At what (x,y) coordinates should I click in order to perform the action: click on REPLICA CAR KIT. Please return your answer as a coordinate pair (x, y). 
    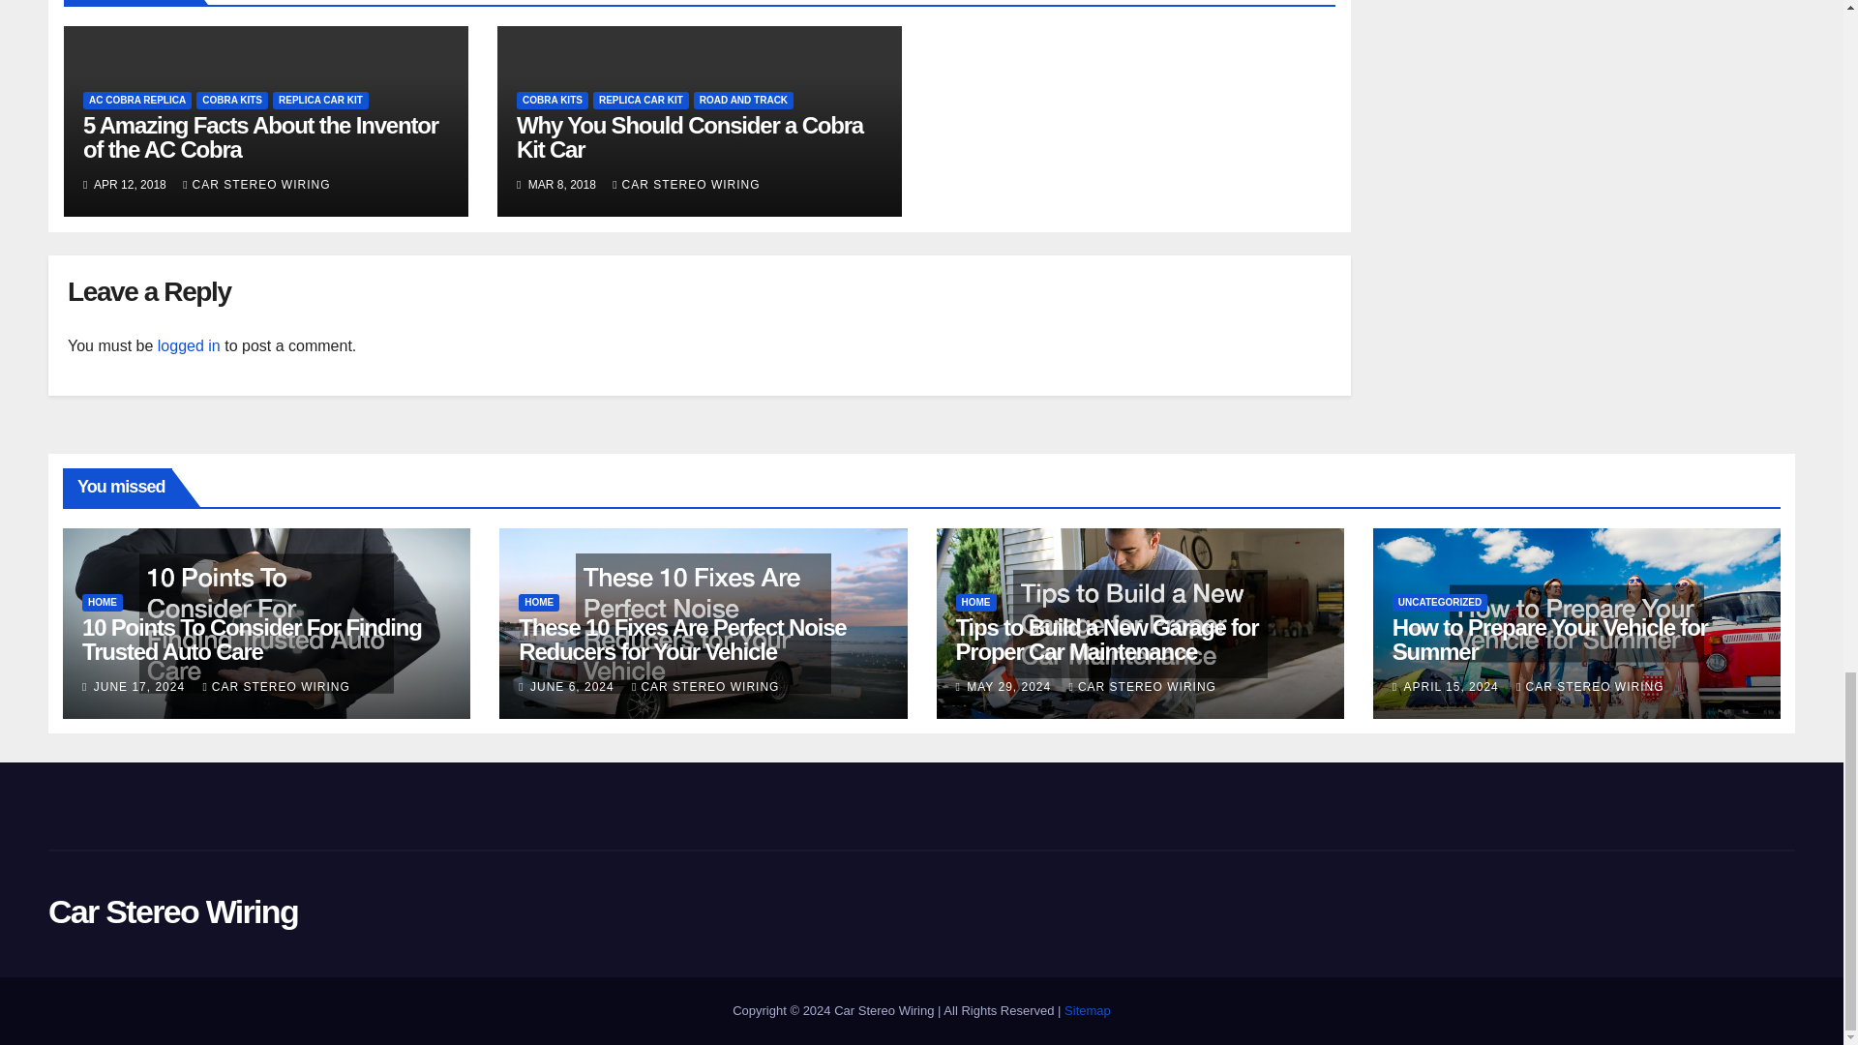
    Looking at the image, I should click on (320, 101).